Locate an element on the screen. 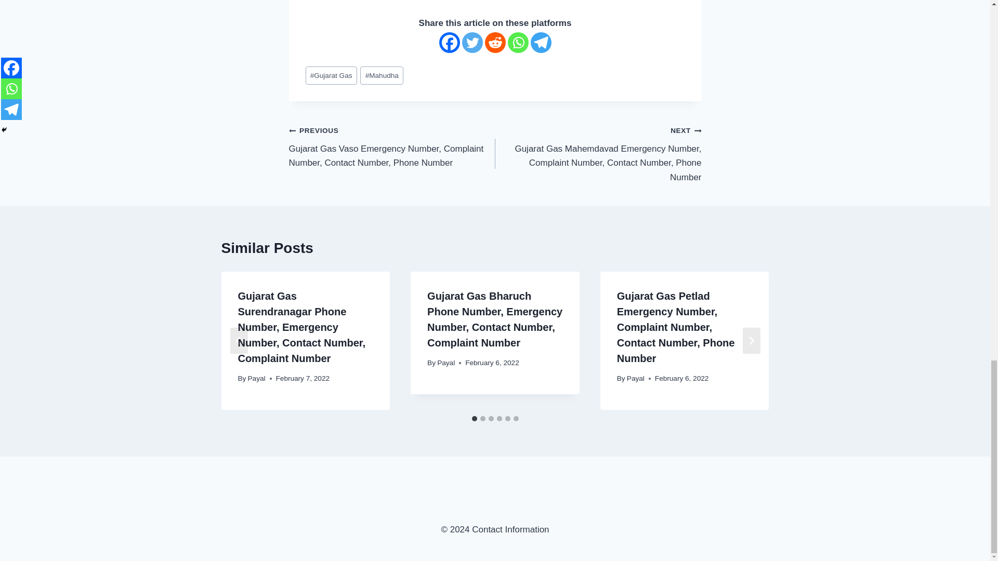 The height and width of the screenshot is (561, 998). Twitter is located at coordinates (471, 42).